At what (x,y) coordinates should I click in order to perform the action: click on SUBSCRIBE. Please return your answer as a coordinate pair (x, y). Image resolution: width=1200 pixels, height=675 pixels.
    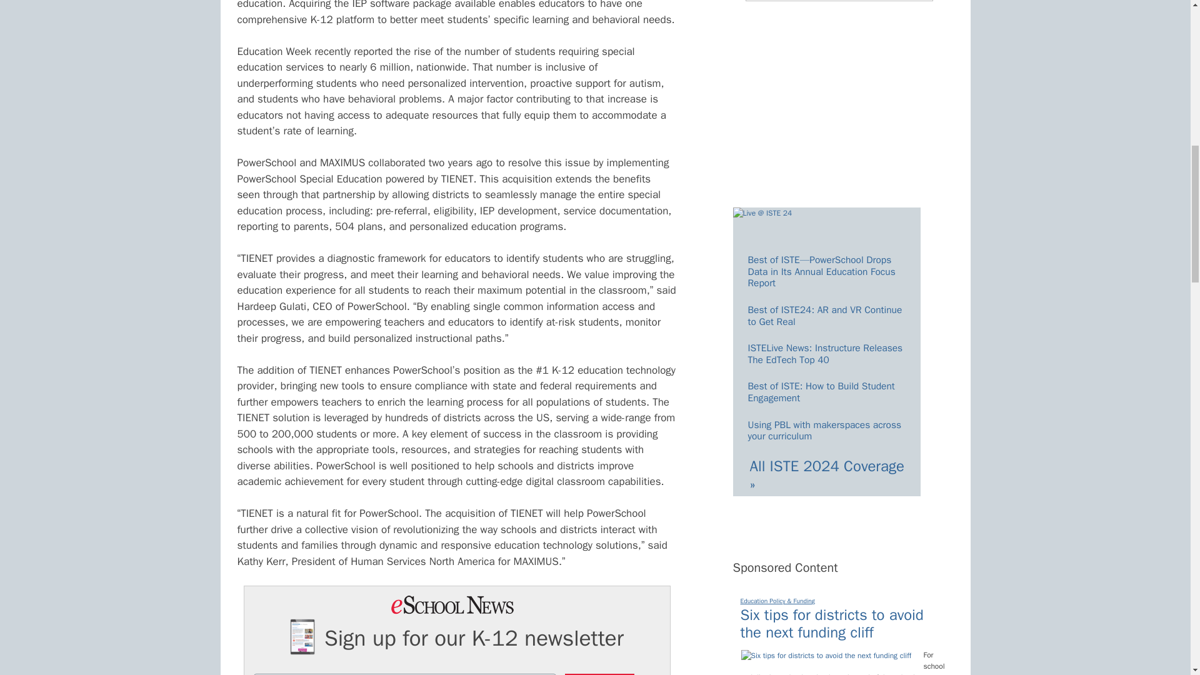
    Looking at the image, I should click on (600, 674).